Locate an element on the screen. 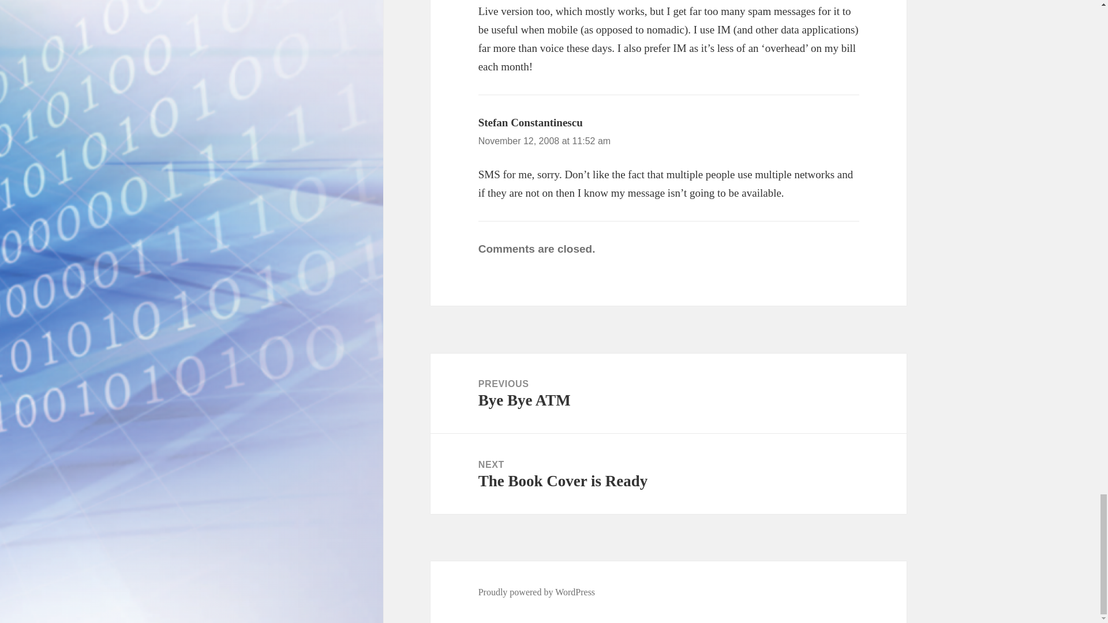  Stefan Constantinescu is located at coordinates (530, 122).